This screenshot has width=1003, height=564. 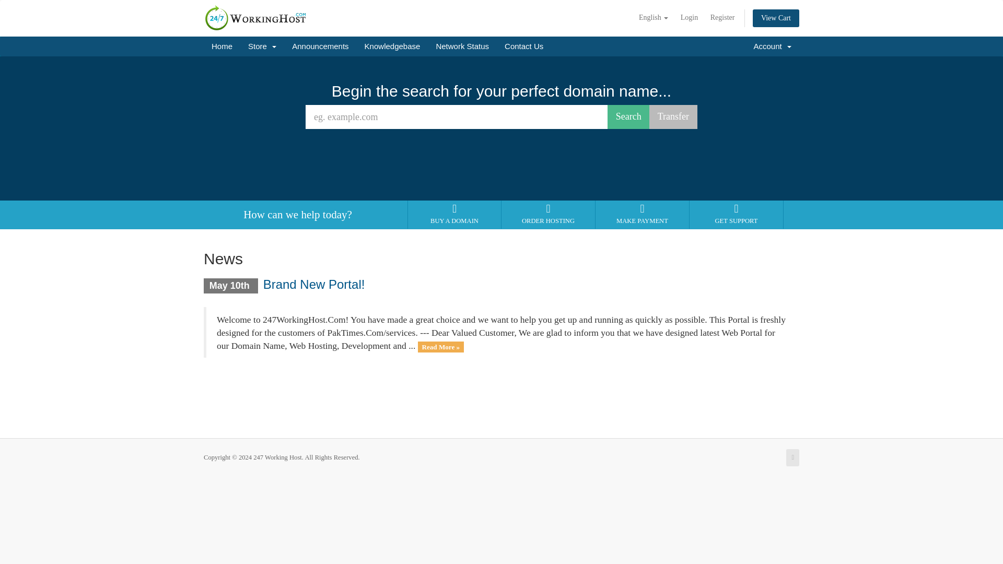 What do you see at coordinates (722, 18) in the screenshot?
I see `Register` at bounding box center [722, 18].